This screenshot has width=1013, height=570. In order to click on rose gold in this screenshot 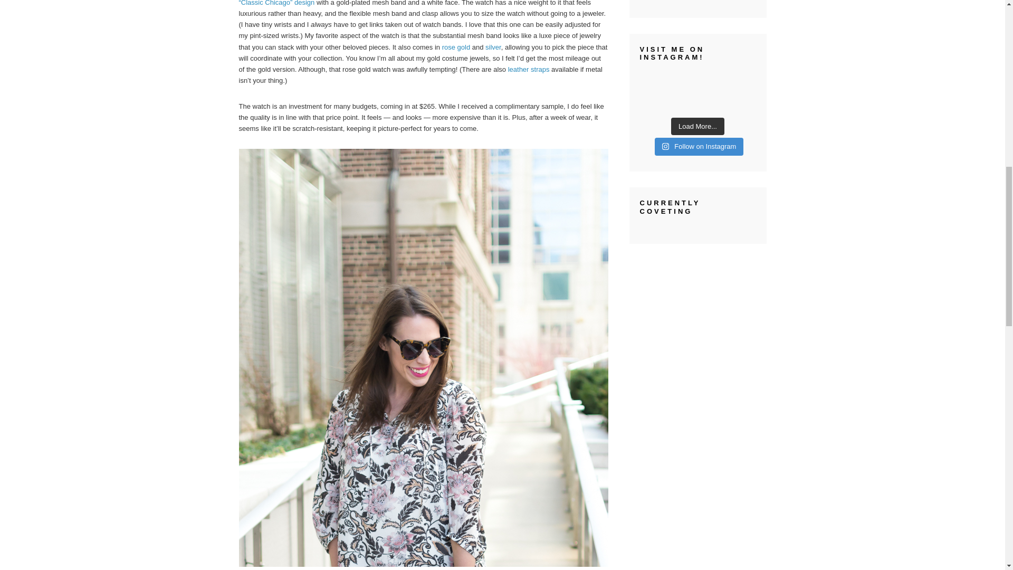, I will do `click(456, 47)`.